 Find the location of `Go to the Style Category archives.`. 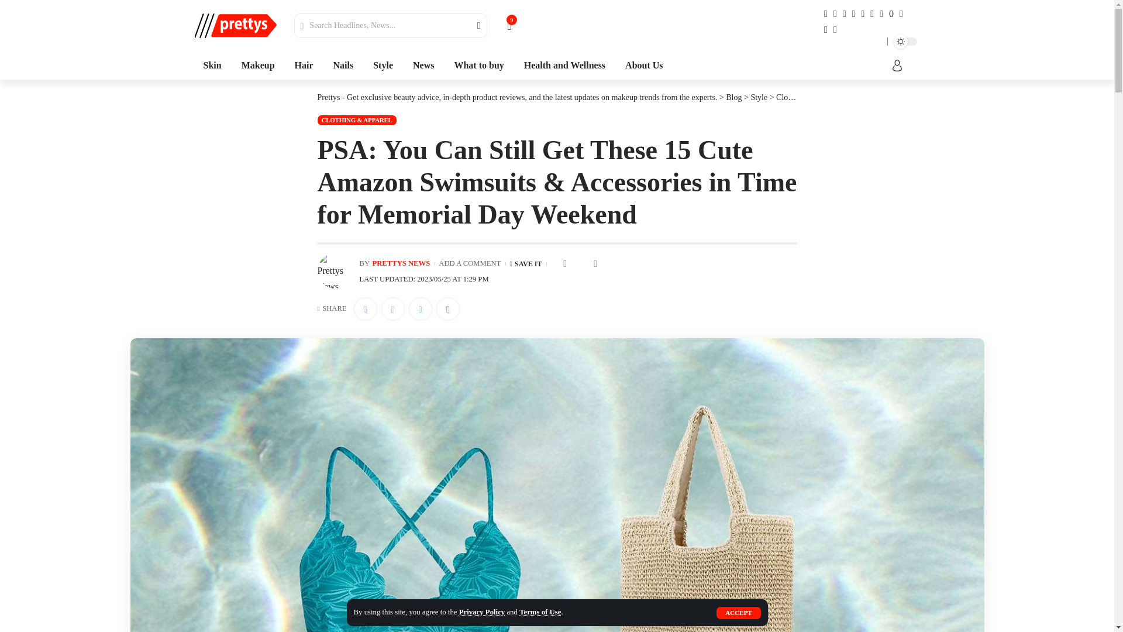

Go to the Style Category archives. is located at coordinates (758, 97).